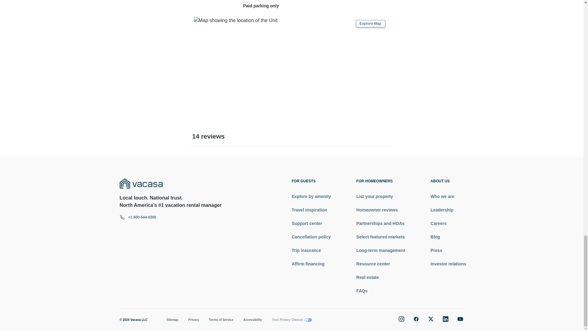 This screenshot has height=331, width=588. I want to click on Support center, so click(311, 223).